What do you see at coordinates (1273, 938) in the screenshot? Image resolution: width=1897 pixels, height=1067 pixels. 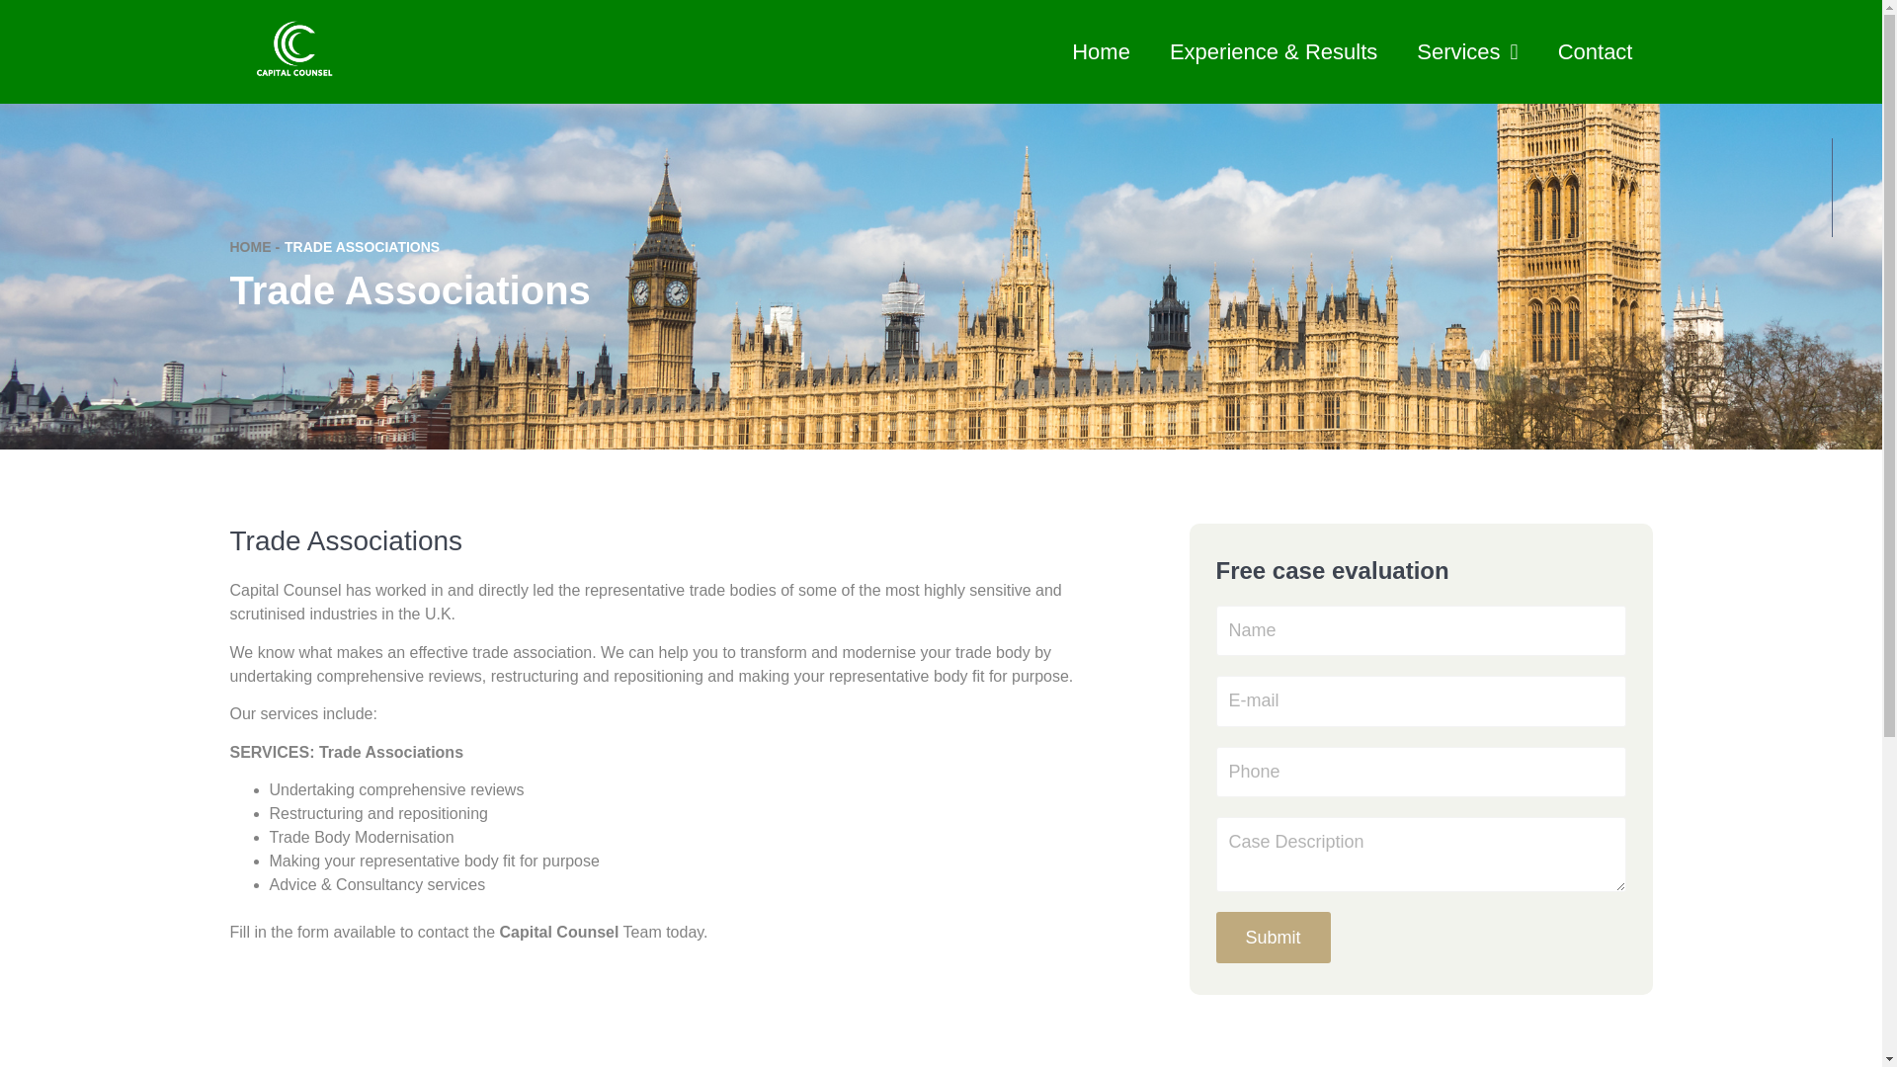 I see `Submit` at bounding box center [1273, 938].